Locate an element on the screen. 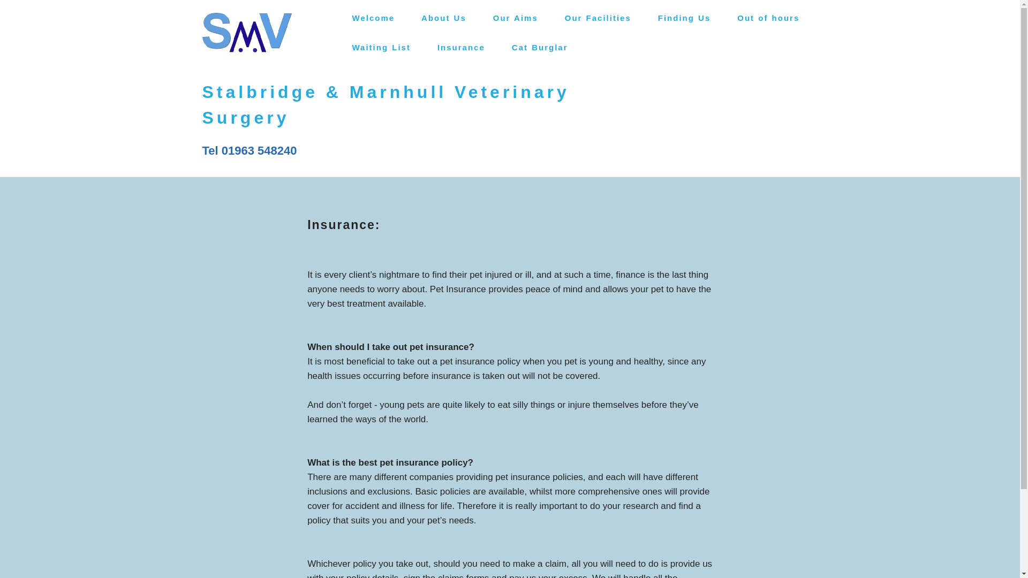 The height and width of the screenshot is (578, 1028). About Us is located at coordinates (443, 17).